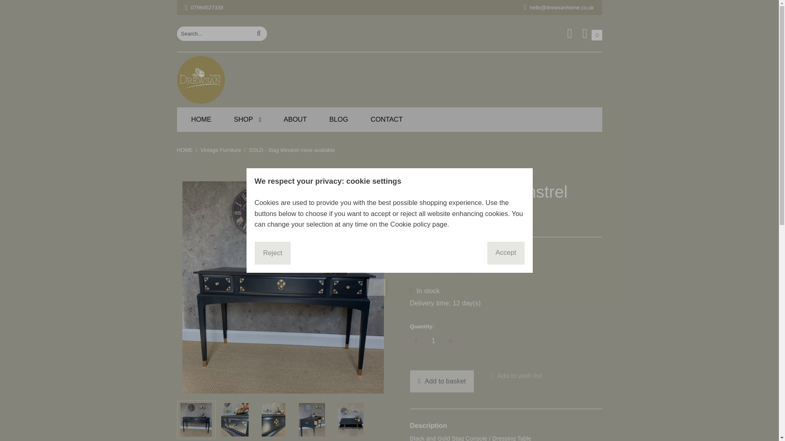 Image resolution: width=785 pixels, height=441 pixels. Describe the element at coordinates (200, 80) in the screenshot. I see `plus delivery` at that location.